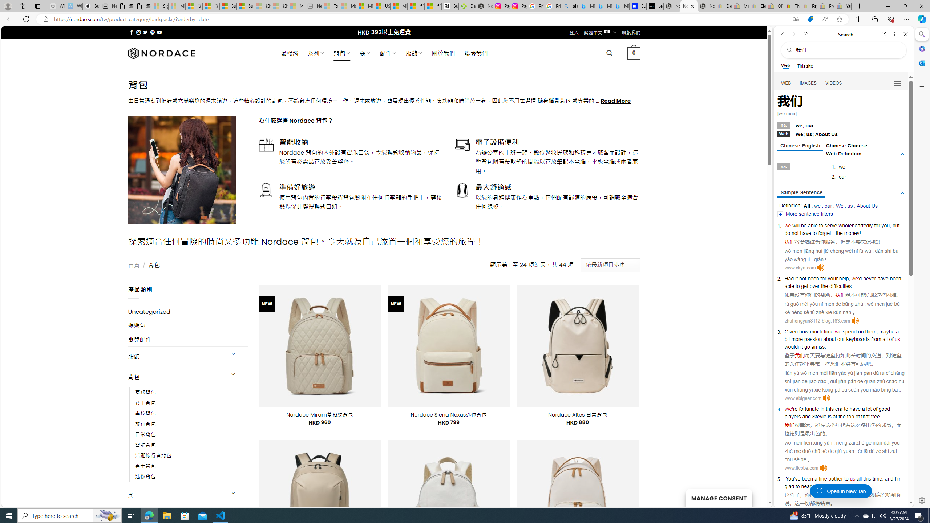  Describe the element at coordinates (833, 278) in the screenshot. I see `your` at that location.